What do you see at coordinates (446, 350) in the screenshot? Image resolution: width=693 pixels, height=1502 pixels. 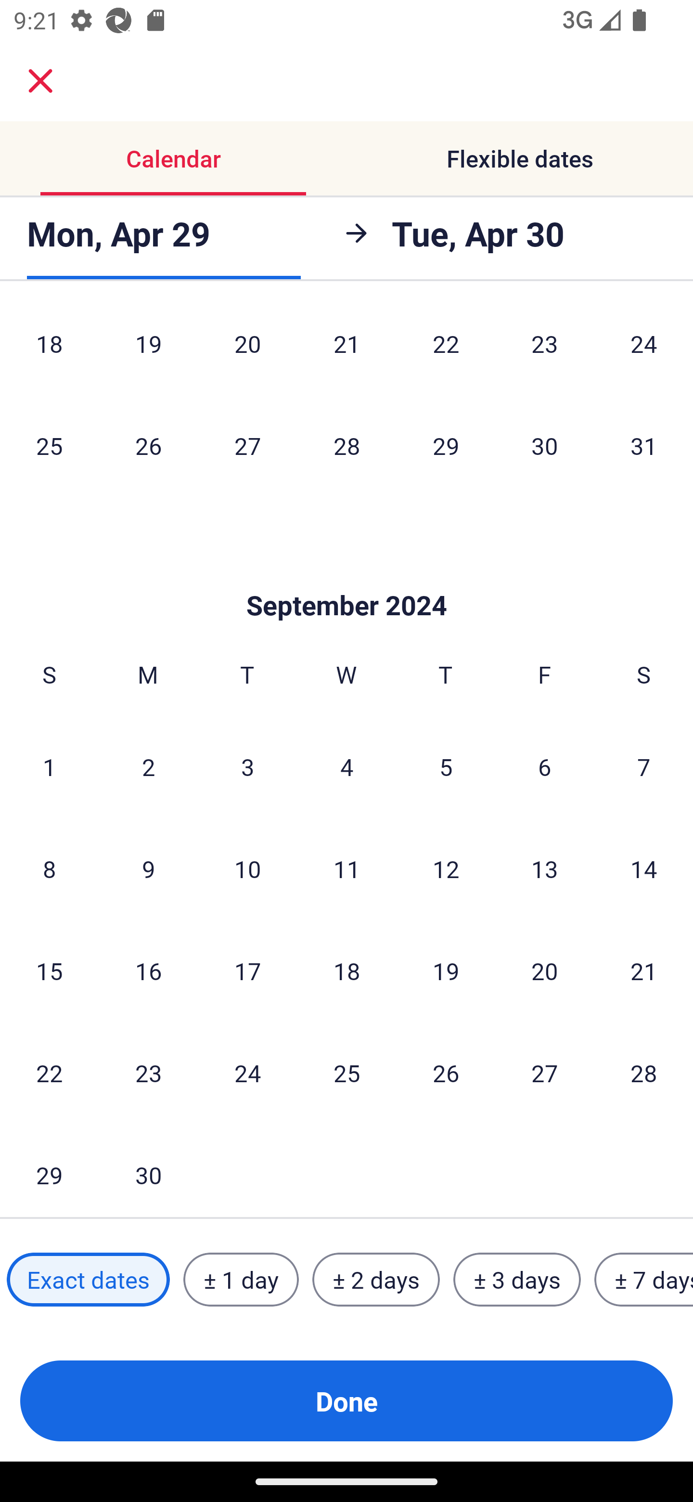 I see `22 Thursday, August 22, 2024` at bounding box center [446, 350].